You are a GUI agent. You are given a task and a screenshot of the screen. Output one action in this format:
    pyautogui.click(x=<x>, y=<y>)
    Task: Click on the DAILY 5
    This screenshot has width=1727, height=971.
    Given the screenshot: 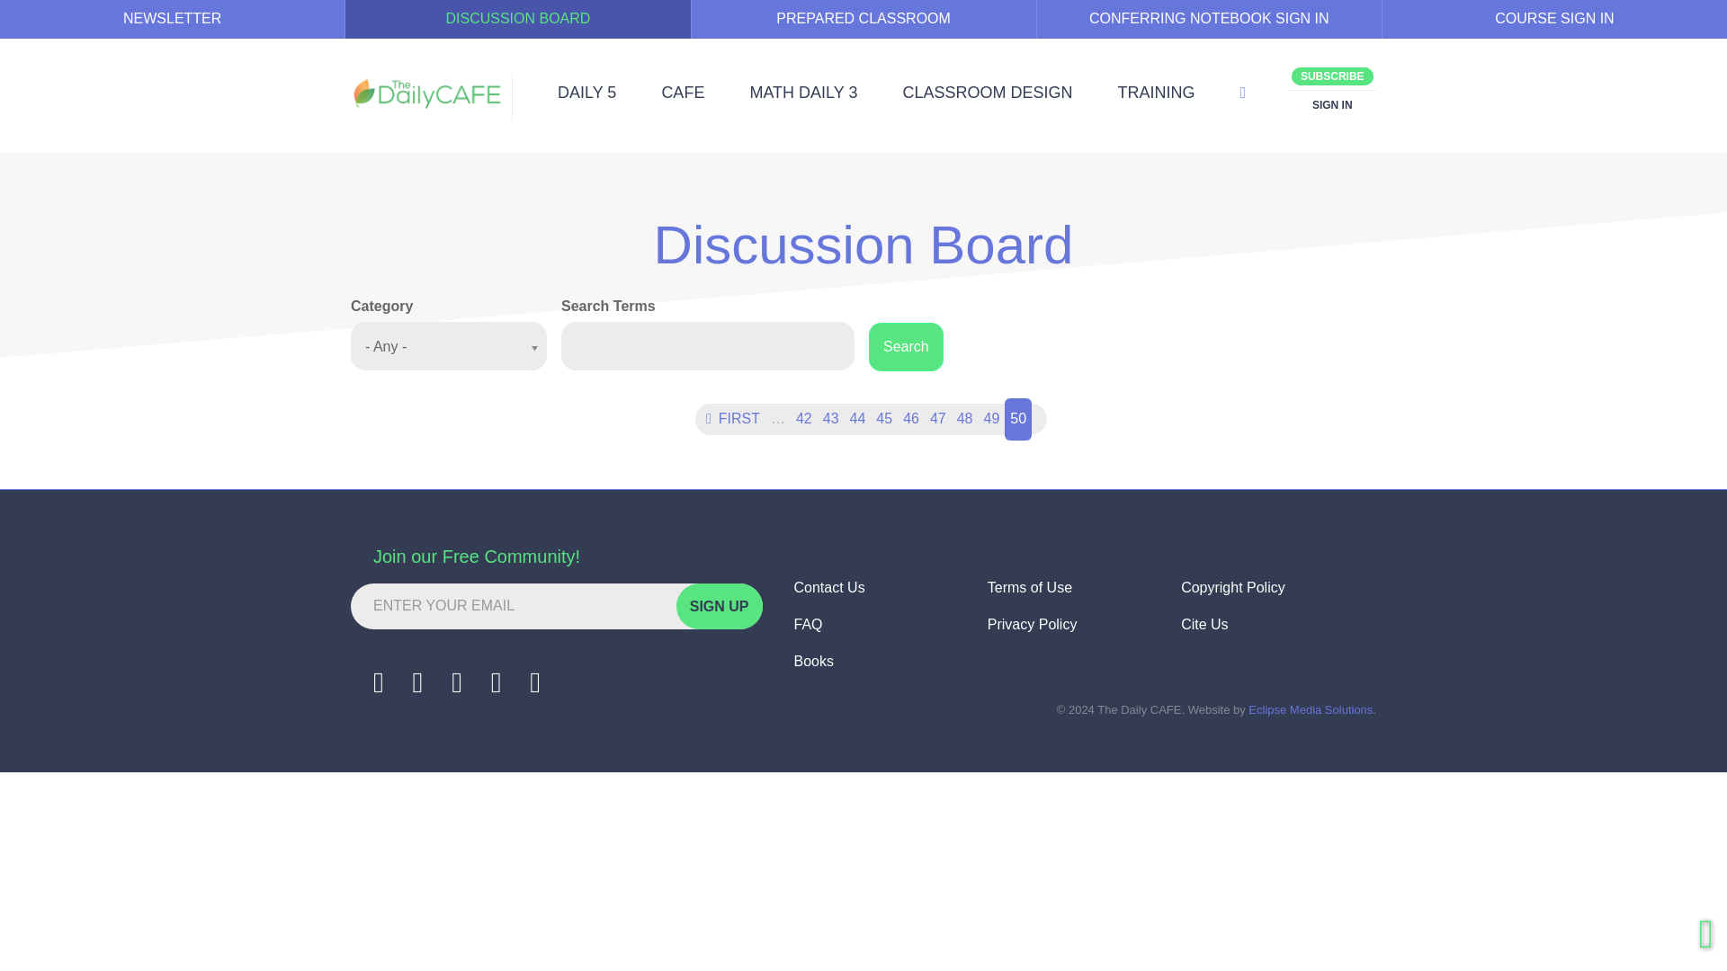 What is the action you would take?
    pyautogui.click(x=586, y=93)
    